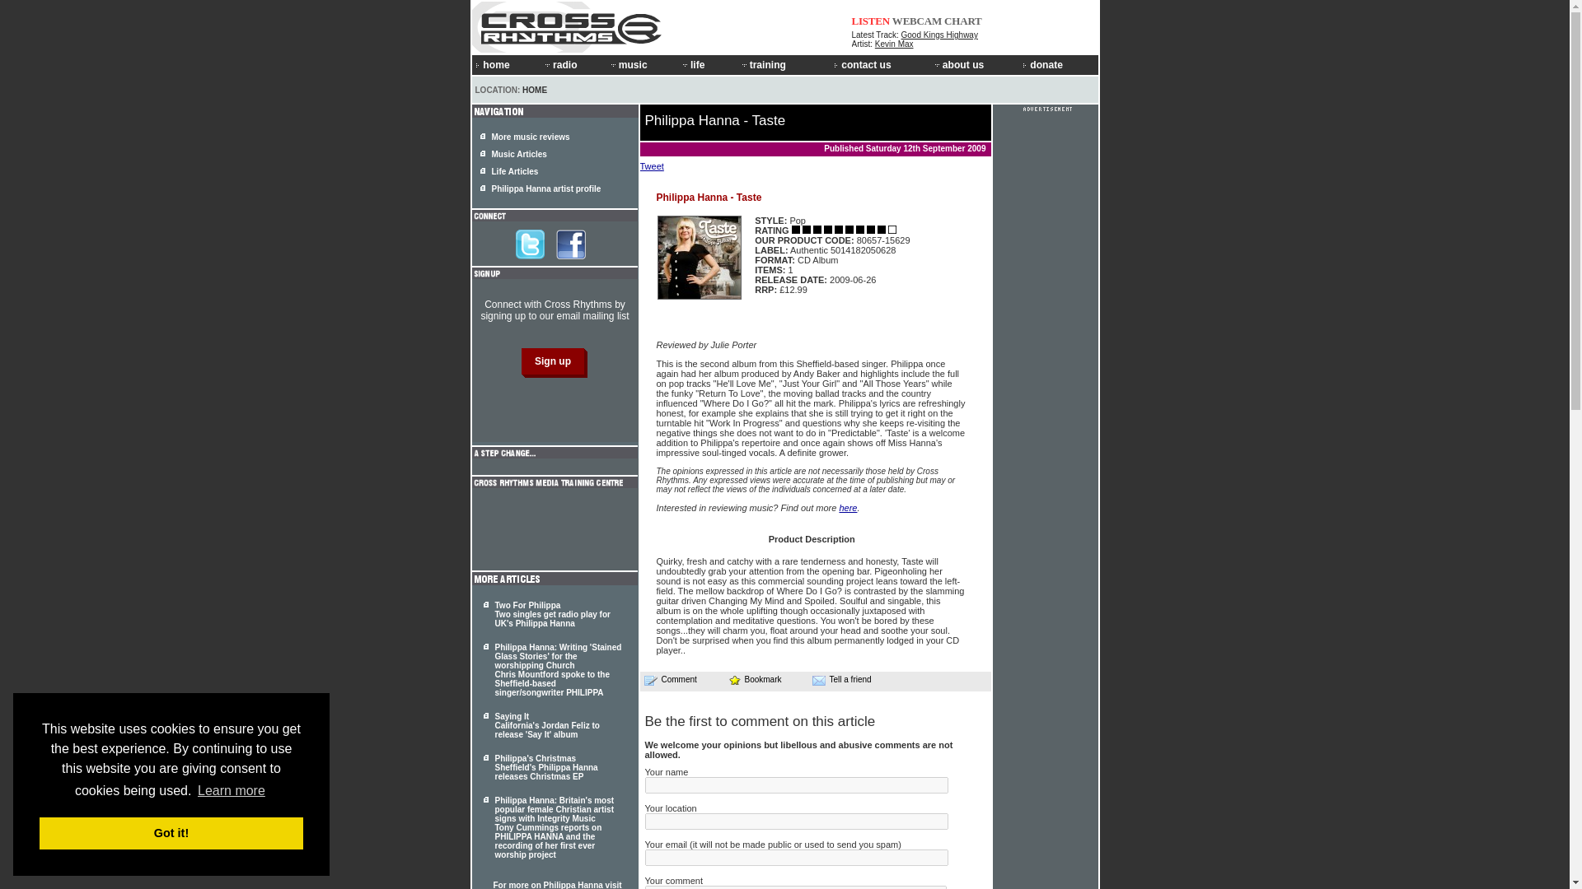 The height and width of the screenshot is (889, 1582). I want to click on 9, so click(882, 230).